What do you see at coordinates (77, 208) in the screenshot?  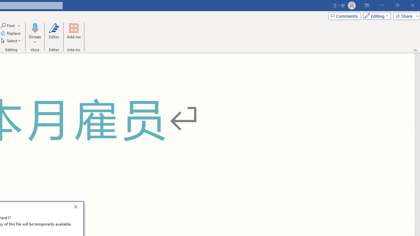 I see `Close` at bounding box center [77, 208].